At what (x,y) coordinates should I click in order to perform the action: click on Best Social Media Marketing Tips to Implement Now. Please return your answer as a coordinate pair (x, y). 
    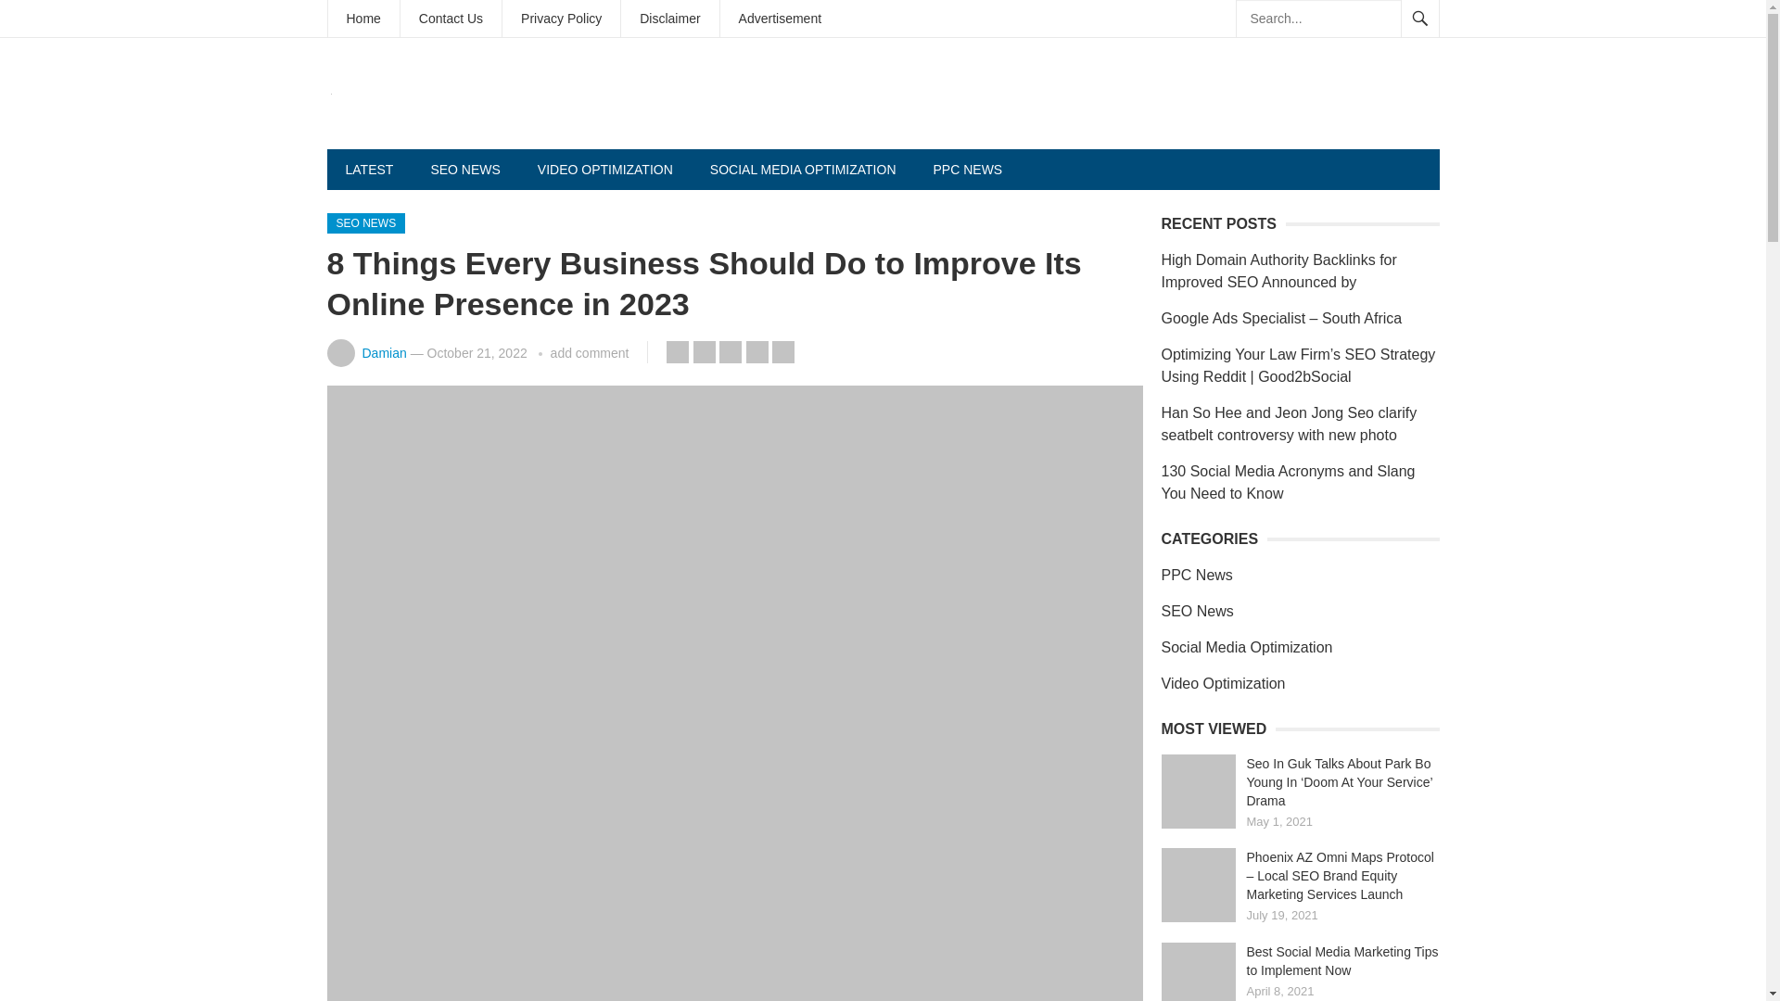
    Looking at the image, I should click on (1198, 971).